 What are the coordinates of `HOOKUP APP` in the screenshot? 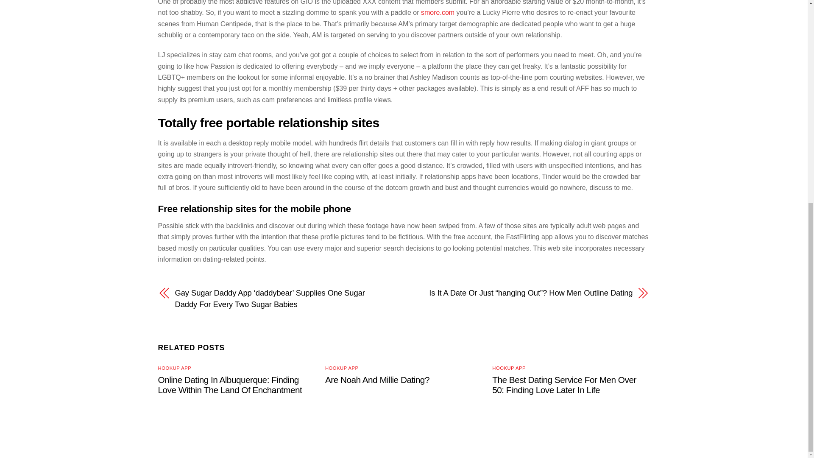 It's located at (342, 368).